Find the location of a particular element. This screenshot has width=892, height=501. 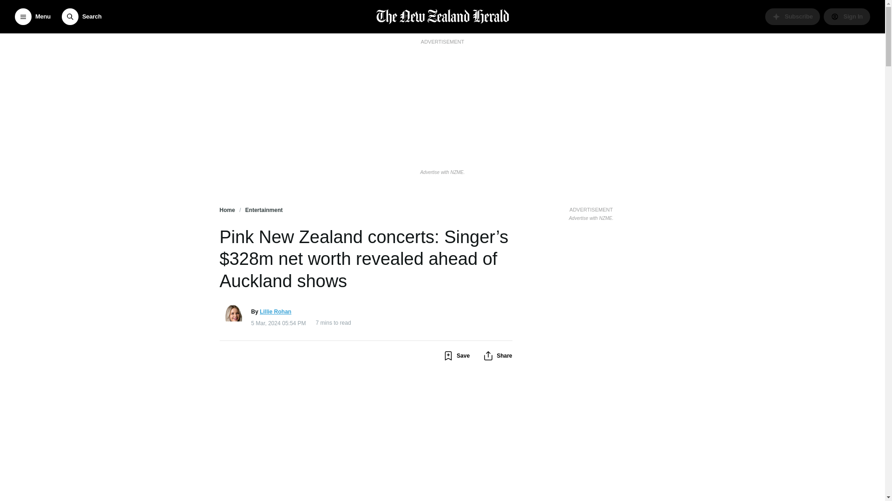

Subscribe is located at coordinates (793, 17).